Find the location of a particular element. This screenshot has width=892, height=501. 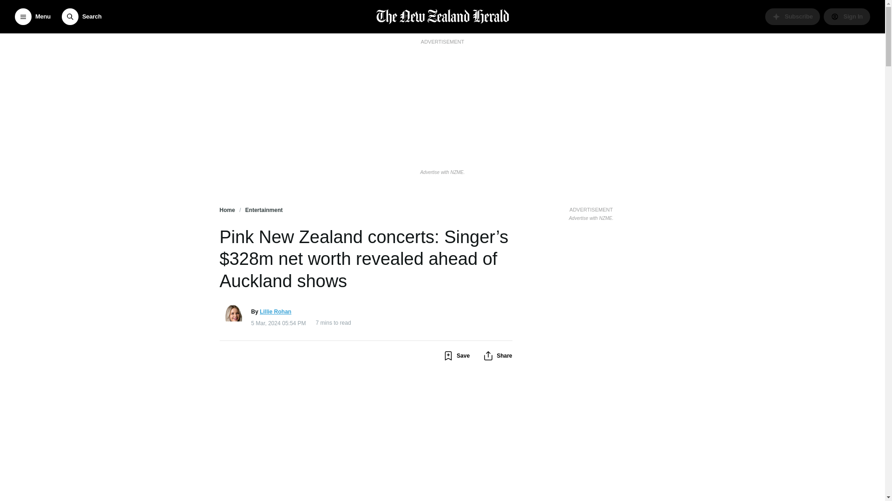

Subscribe is located at coordinates (793, 17).